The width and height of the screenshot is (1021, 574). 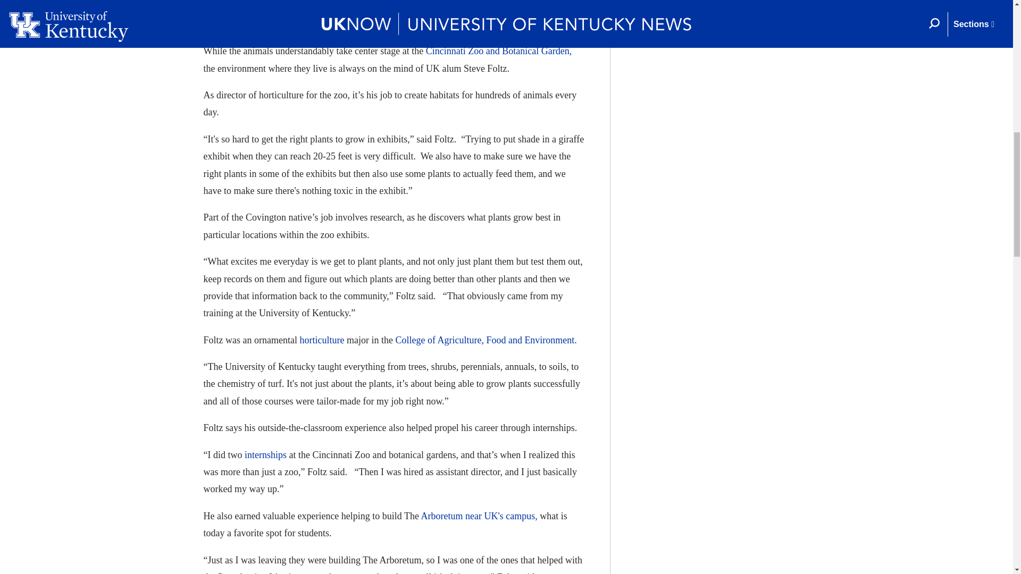 What do you see at coordinates (266, 455) in the screenshot?
I see `internships` at bounding box center [266, 455].